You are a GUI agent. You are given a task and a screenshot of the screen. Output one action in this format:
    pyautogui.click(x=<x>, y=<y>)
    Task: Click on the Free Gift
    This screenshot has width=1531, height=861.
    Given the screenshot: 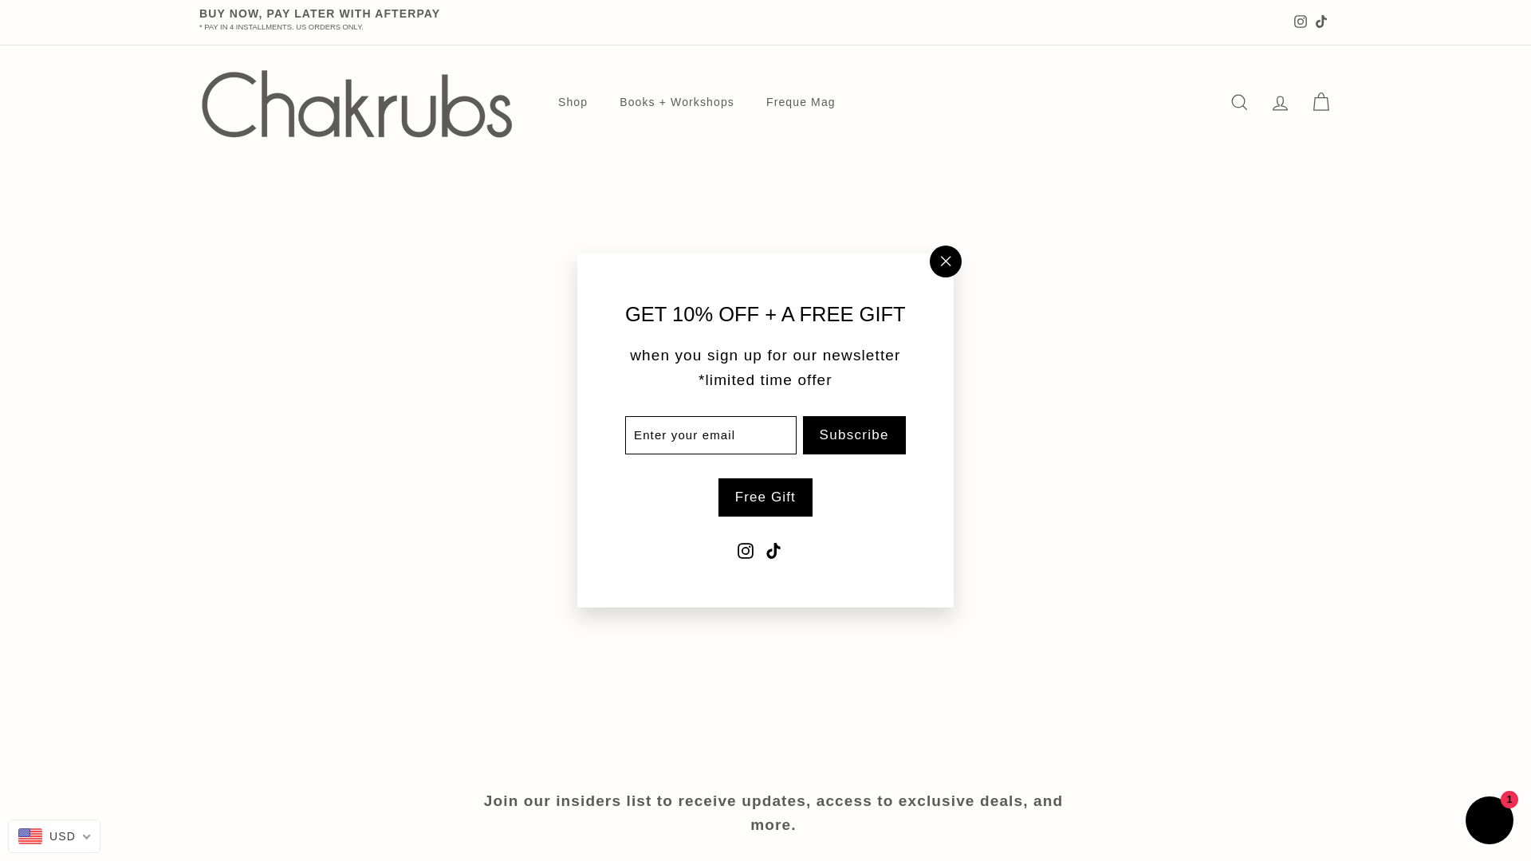 What is the action you would take?
    pyautogui.click(x=765, y=497)
    